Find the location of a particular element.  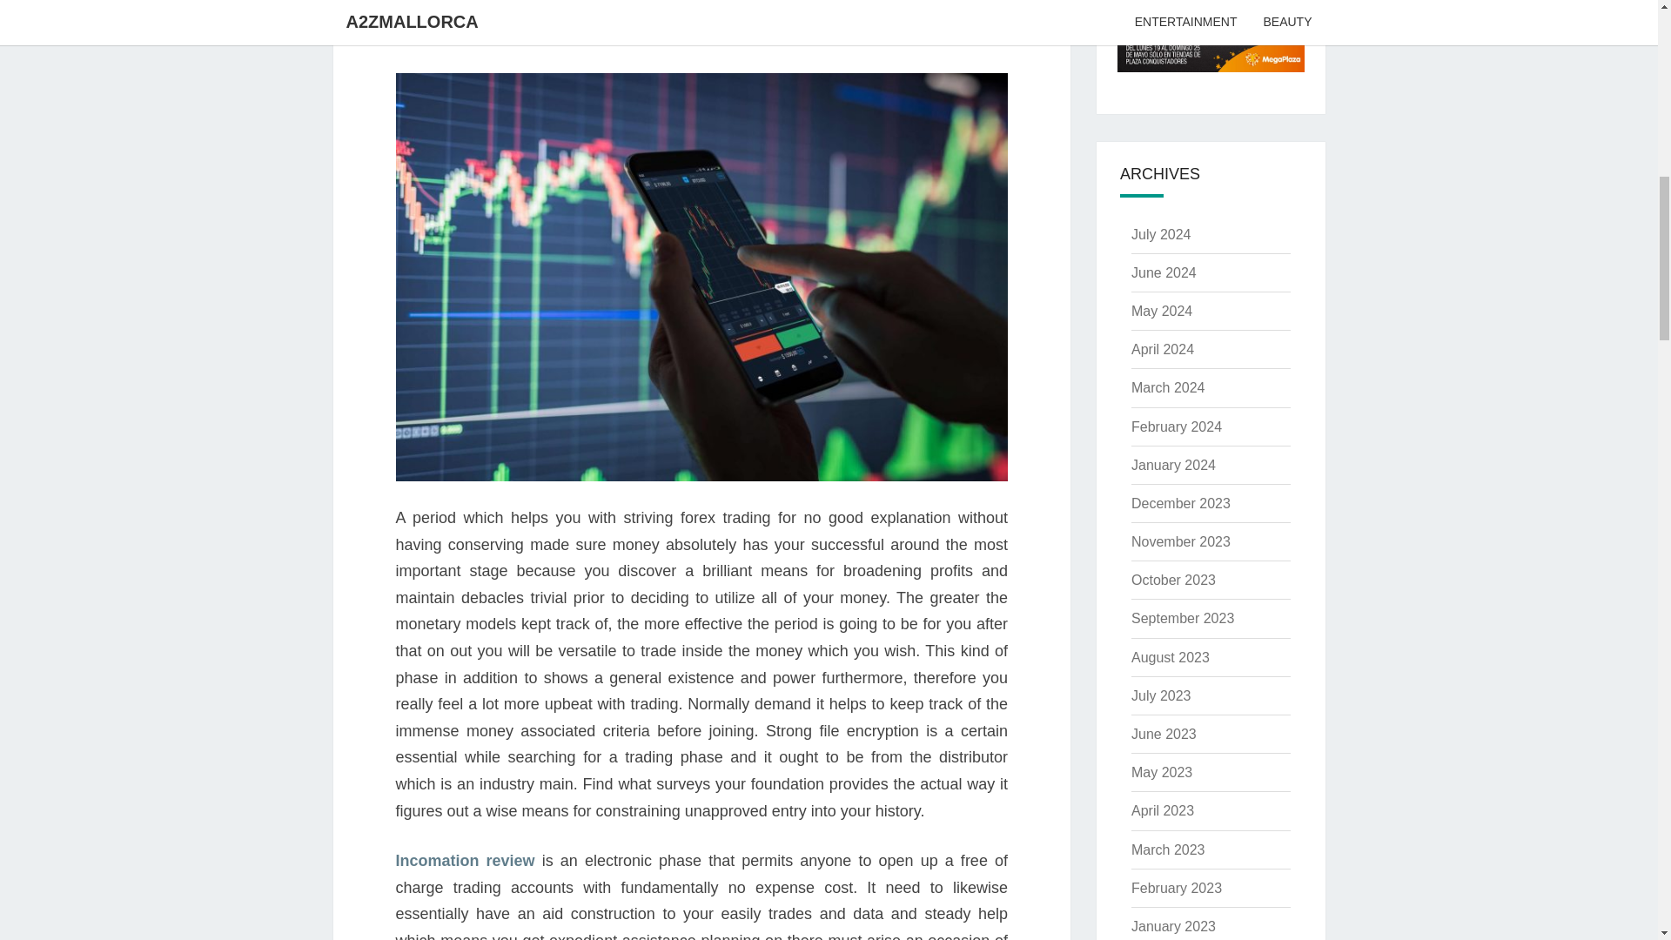

April 2024 is located at coordinates (1163, 350).